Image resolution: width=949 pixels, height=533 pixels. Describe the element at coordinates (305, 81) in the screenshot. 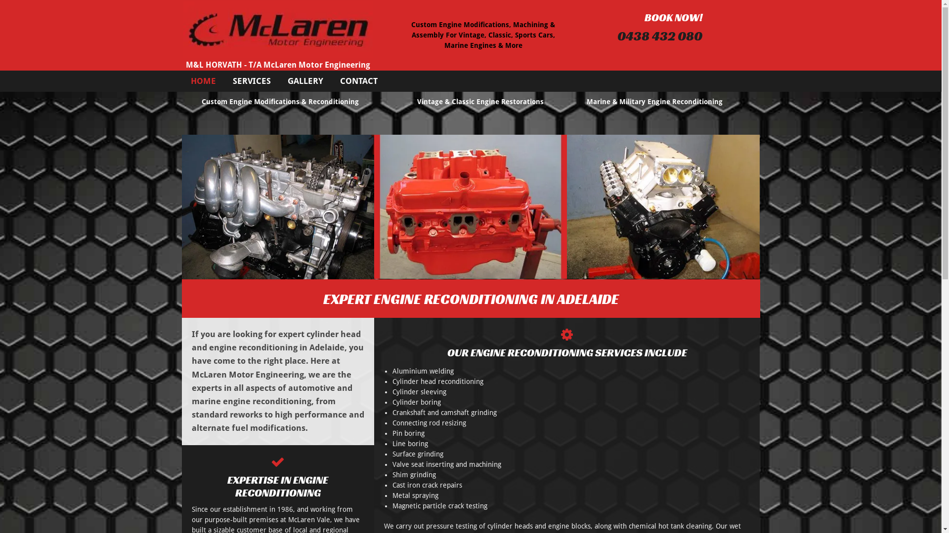

I see `GALLERY` at that location.